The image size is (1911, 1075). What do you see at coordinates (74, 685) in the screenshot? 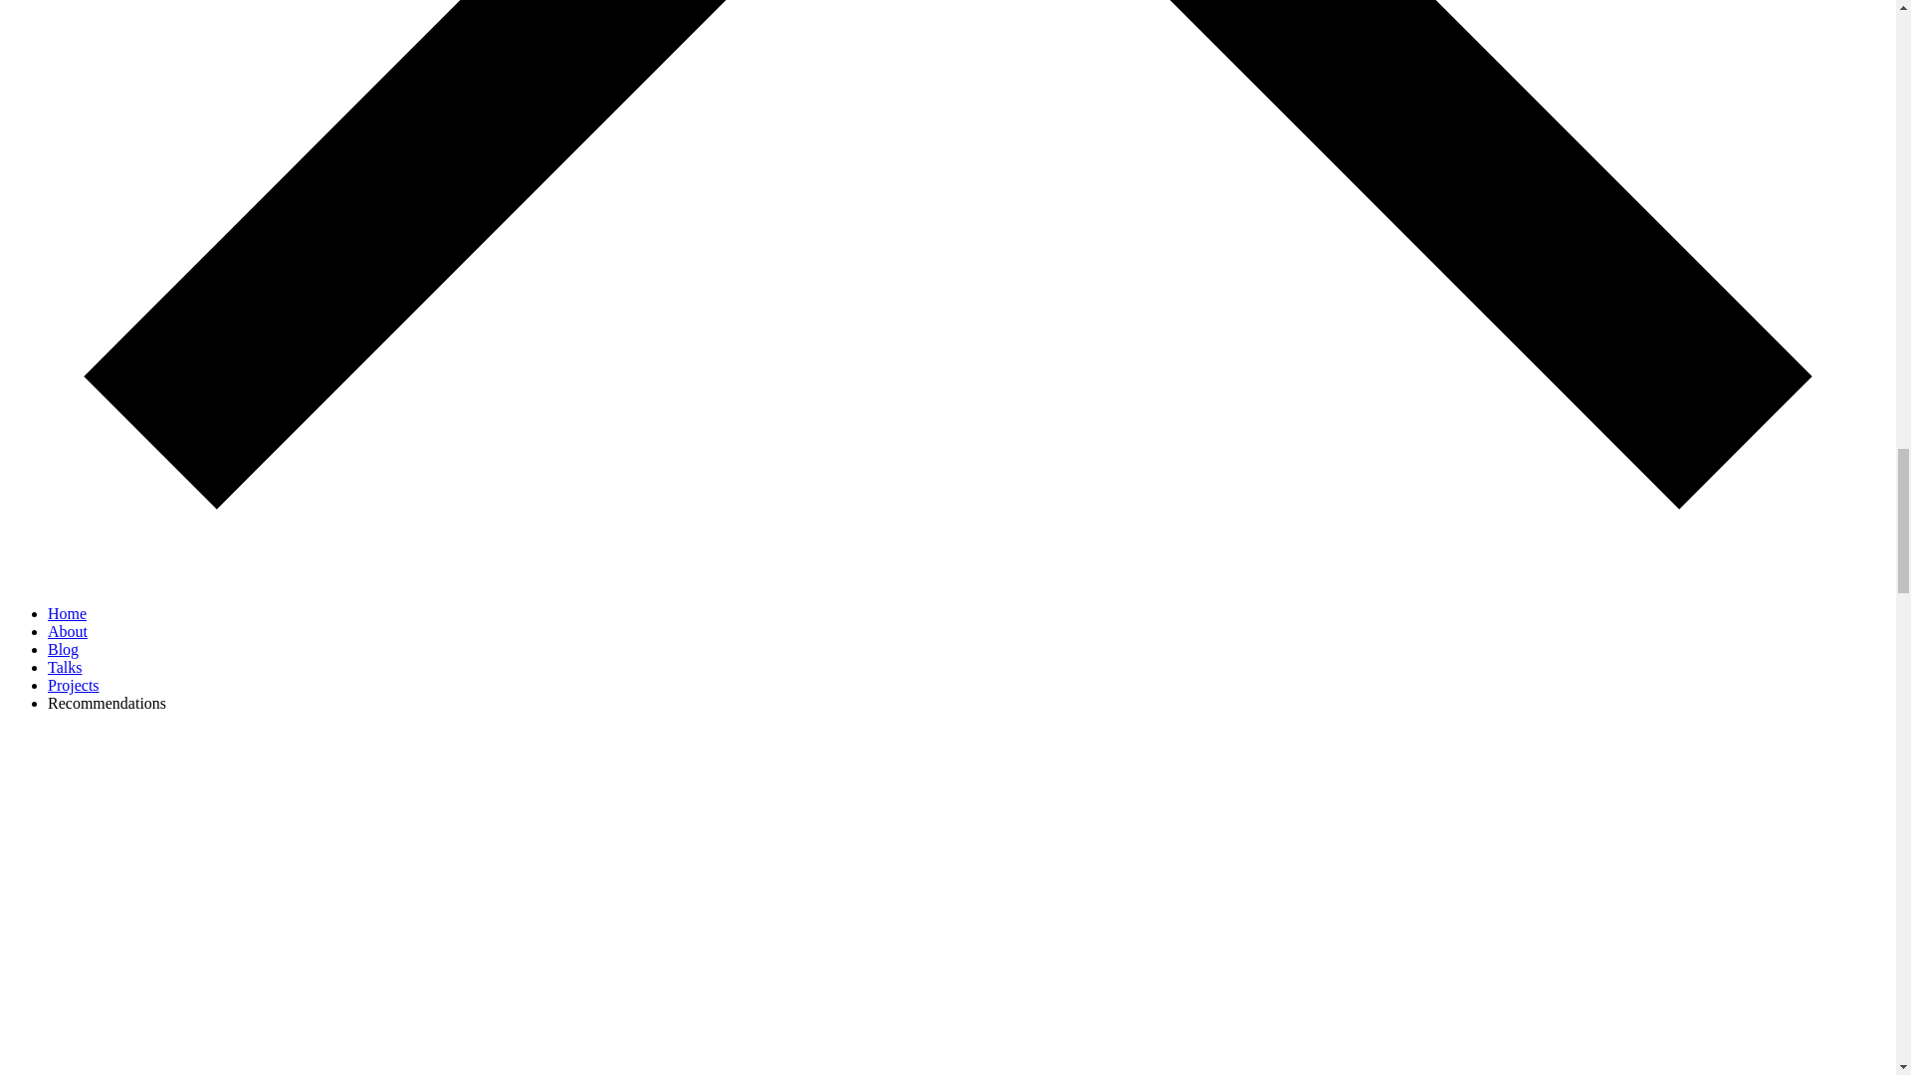
I see `Projects` at bounding box center [74, 685].